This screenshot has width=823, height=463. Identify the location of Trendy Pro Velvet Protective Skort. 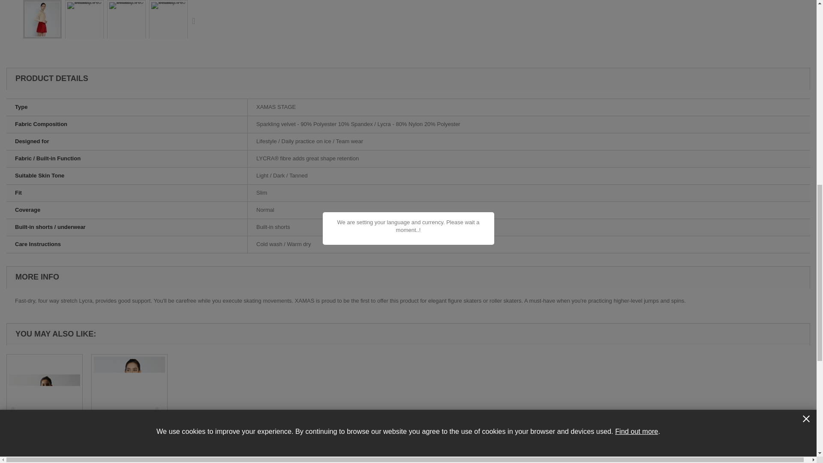
(42, 19).